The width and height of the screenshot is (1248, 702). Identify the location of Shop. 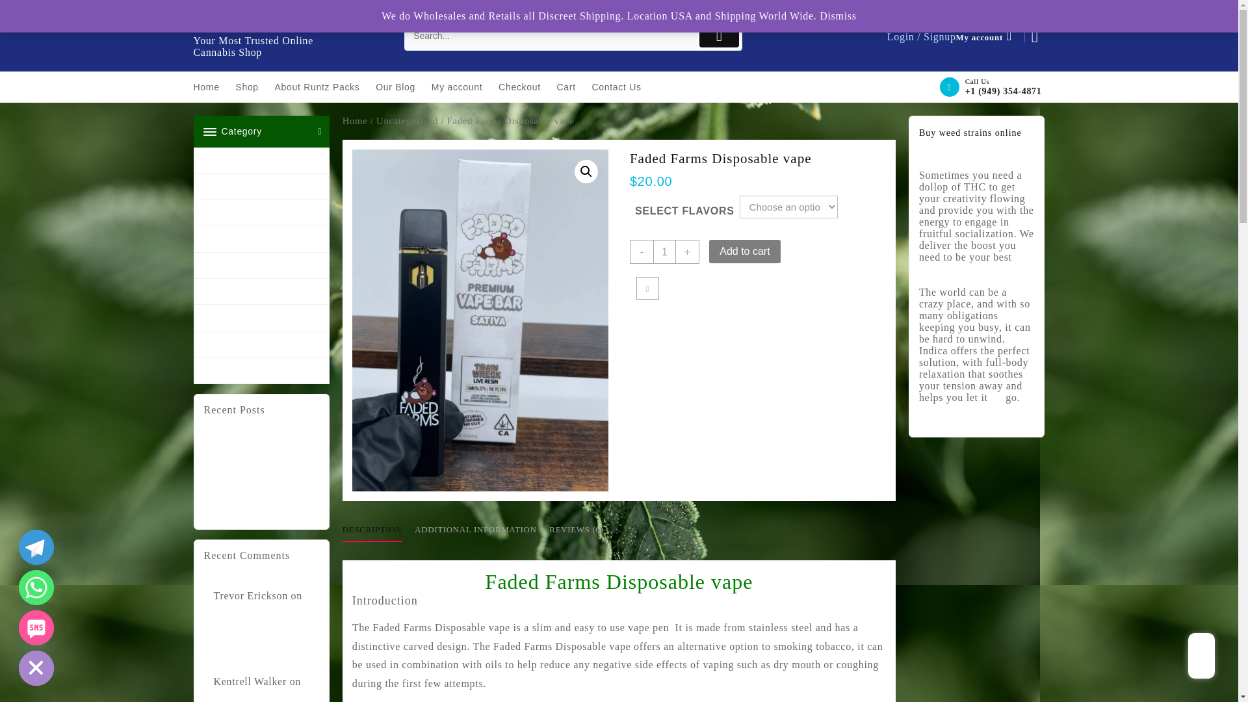
(253, 87).